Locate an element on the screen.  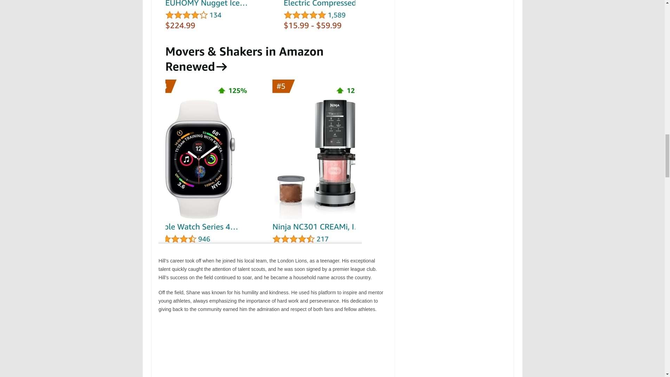
YouTube video player is located at coordinates (256, 349).